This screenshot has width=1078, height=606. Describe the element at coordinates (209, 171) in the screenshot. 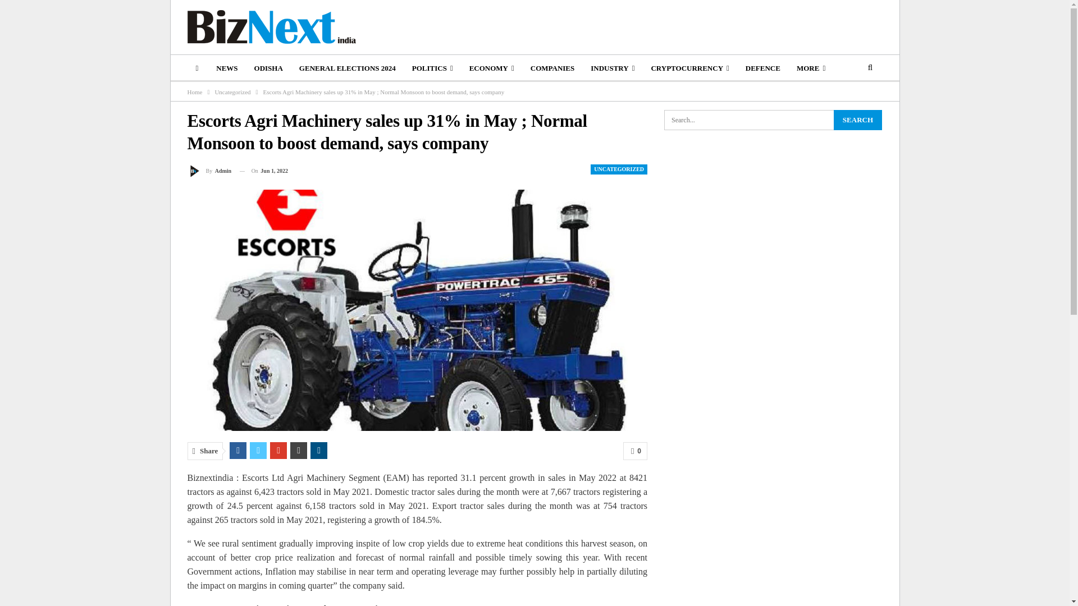

I see `Browse Author Articles` at that location.